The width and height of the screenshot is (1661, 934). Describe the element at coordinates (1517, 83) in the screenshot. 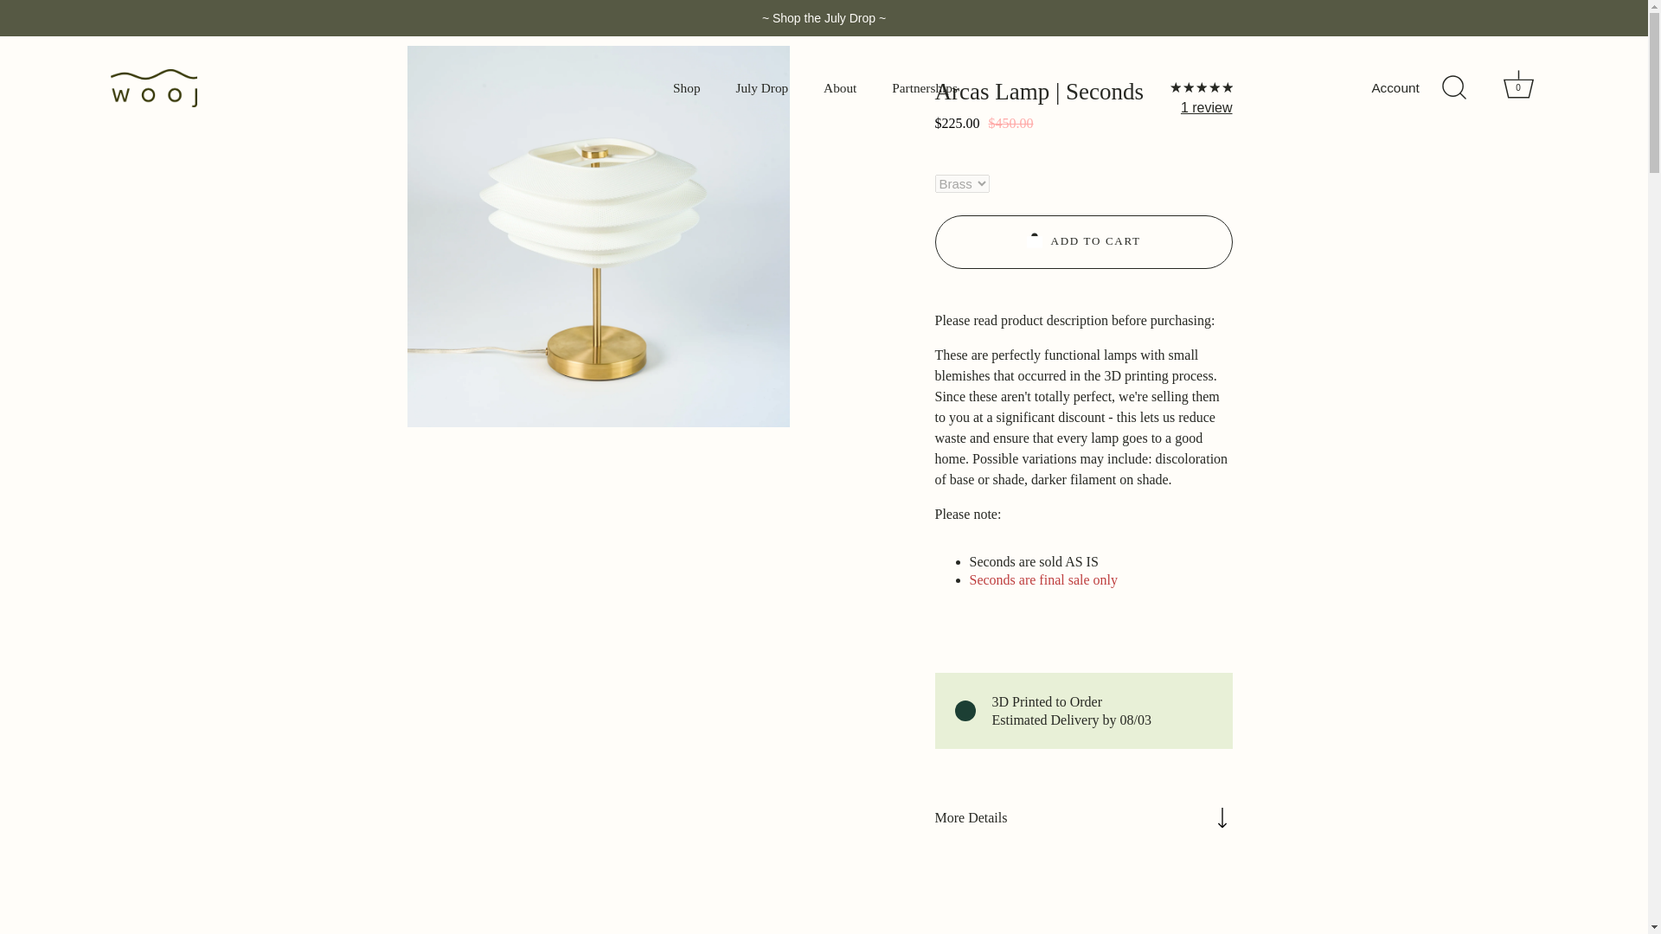

I see `Cart` at that location.